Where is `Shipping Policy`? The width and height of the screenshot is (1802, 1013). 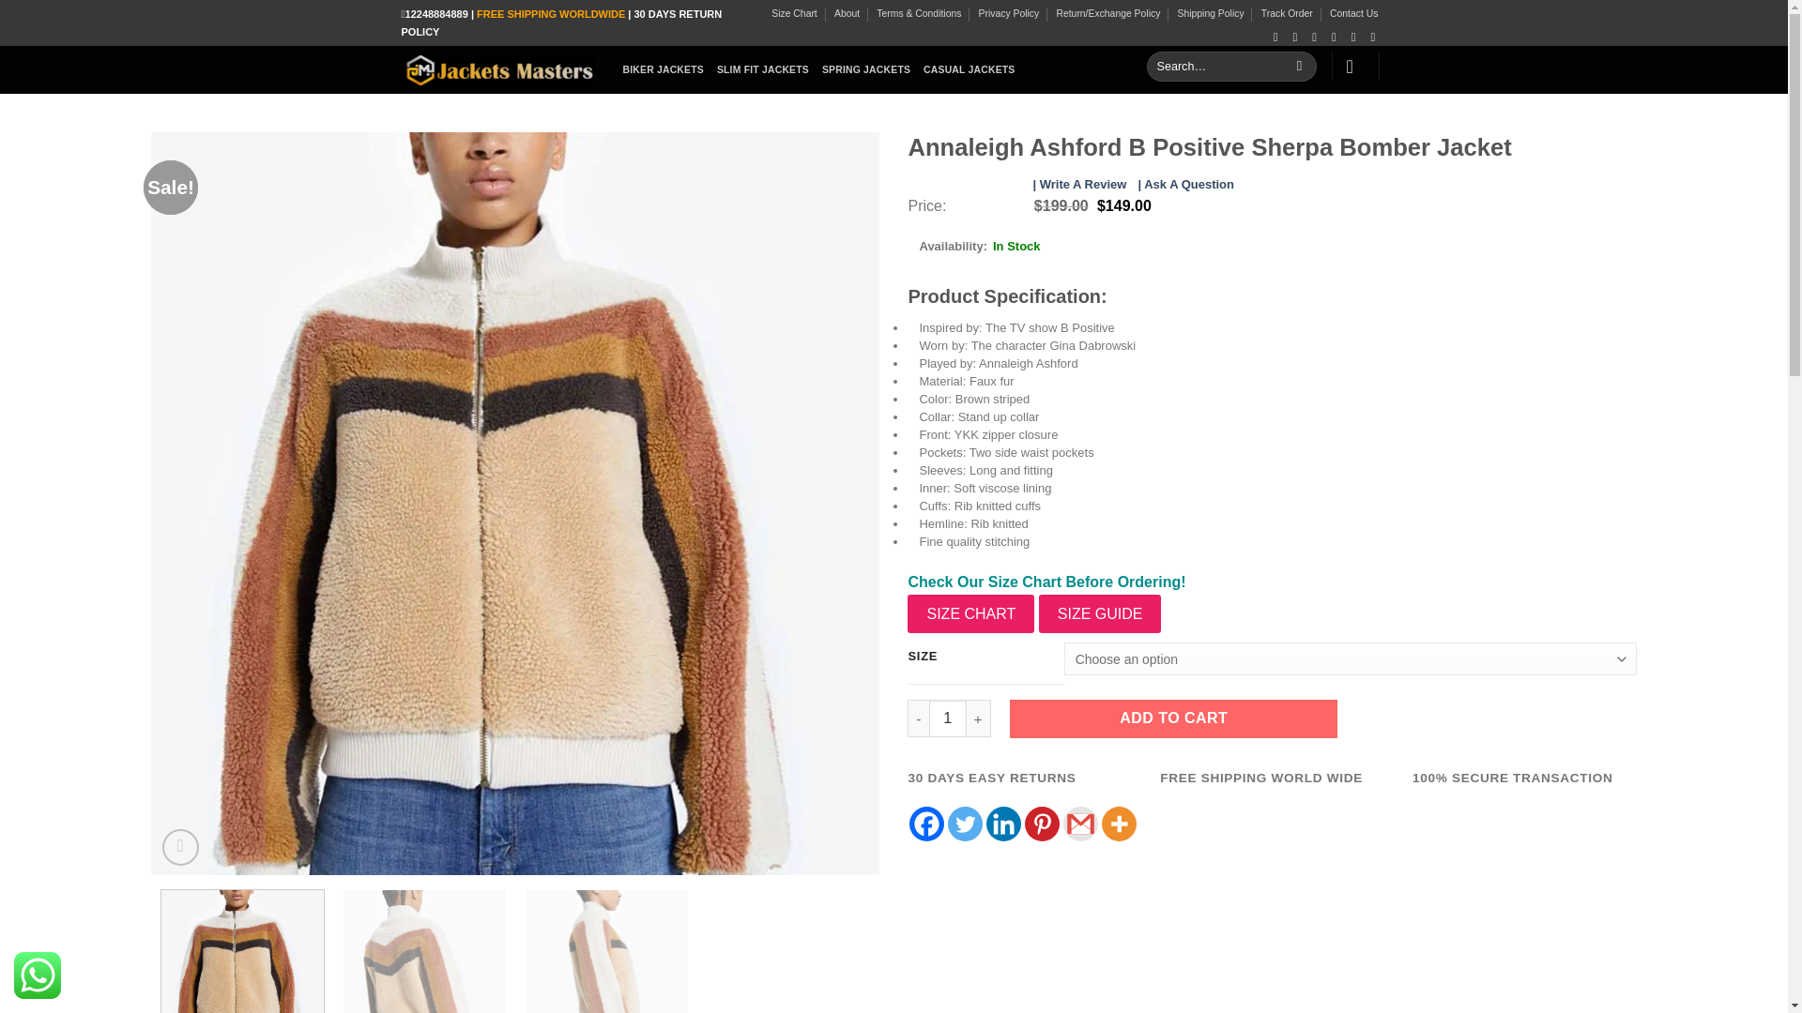 Shipping Policy is located at coordinates (1211, 13).